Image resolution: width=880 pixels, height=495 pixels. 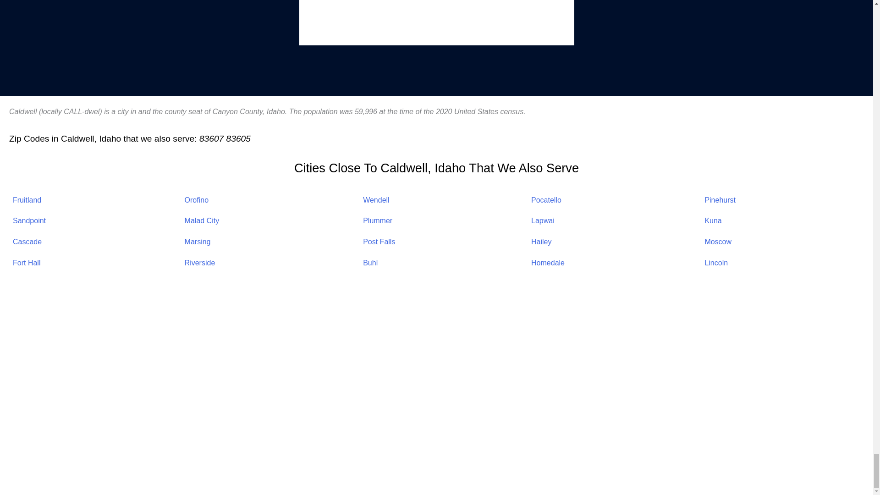 What do you see at coordinates (378, 221) in the screenshot?
I see `Plummer` at bounding box center [378, 221].